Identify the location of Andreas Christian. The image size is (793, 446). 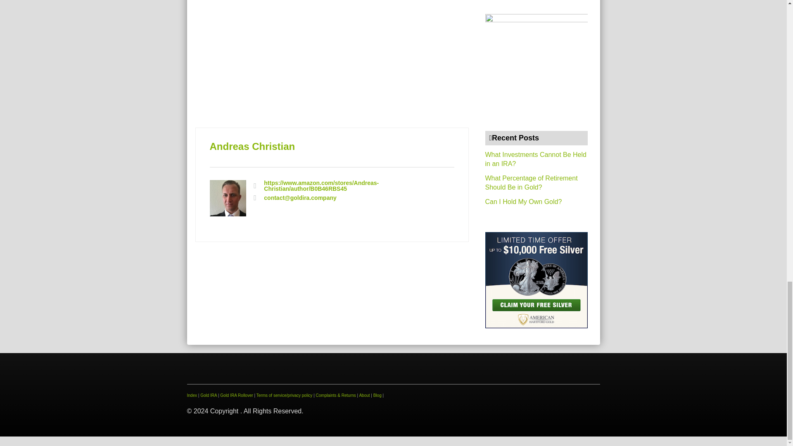
(252, 146).